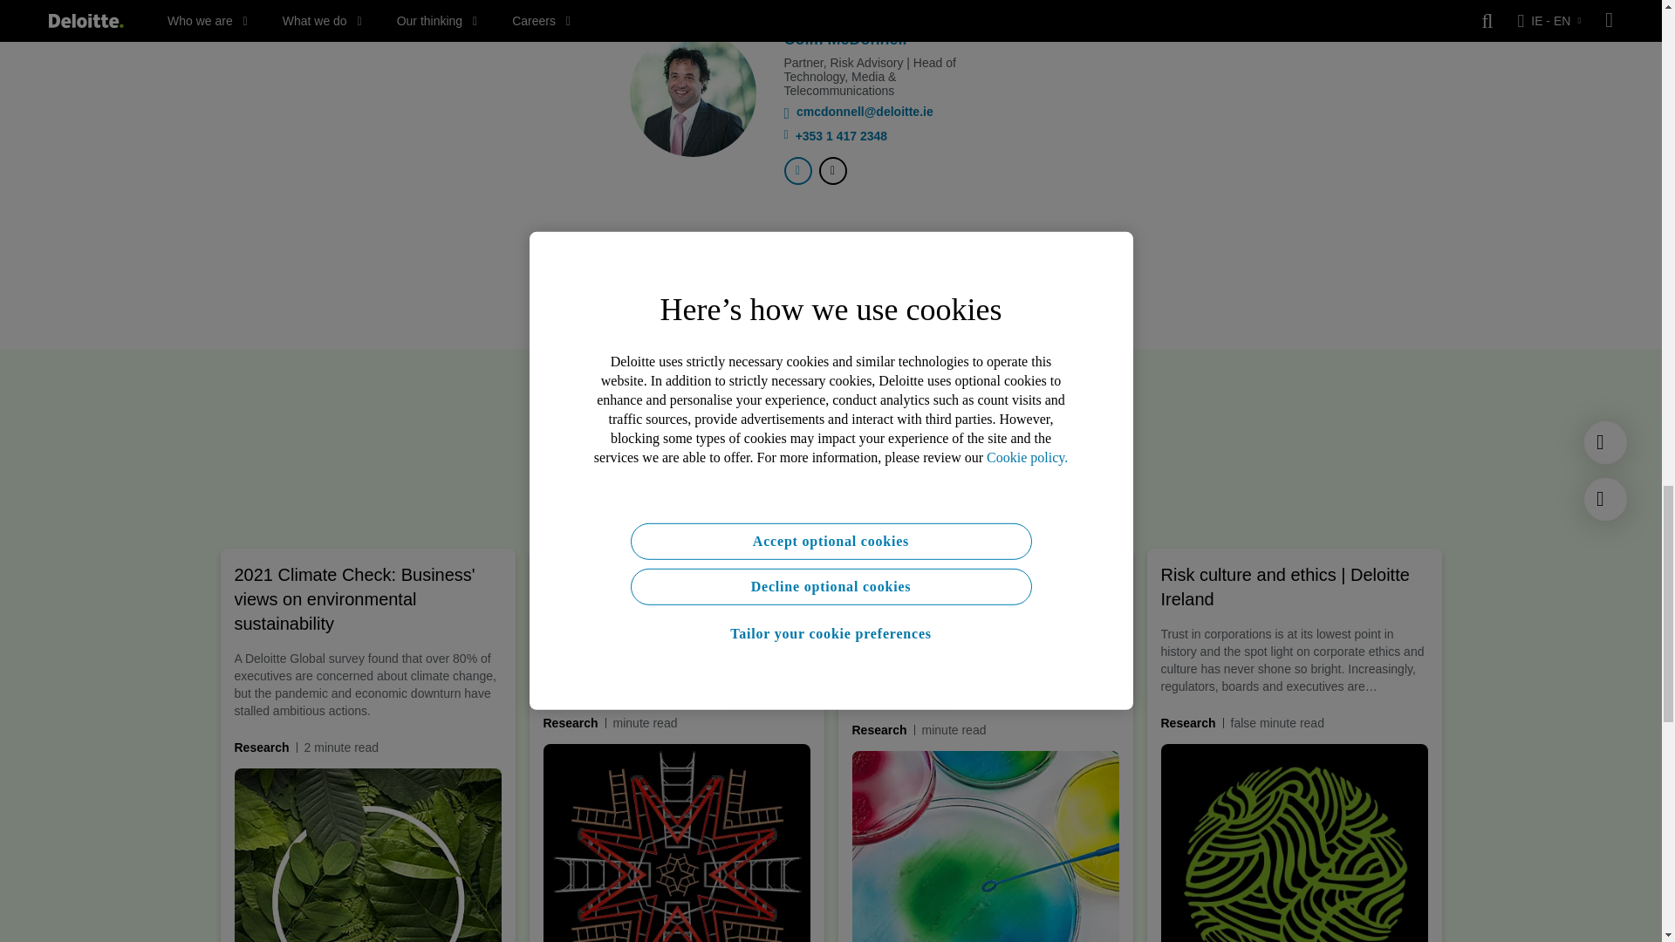 The image size is (1675, 942). What do you see at coordinates (797, 171) in the screenshot?
I see `Click here to connect via linkedin` at bounding box center [797, 171].